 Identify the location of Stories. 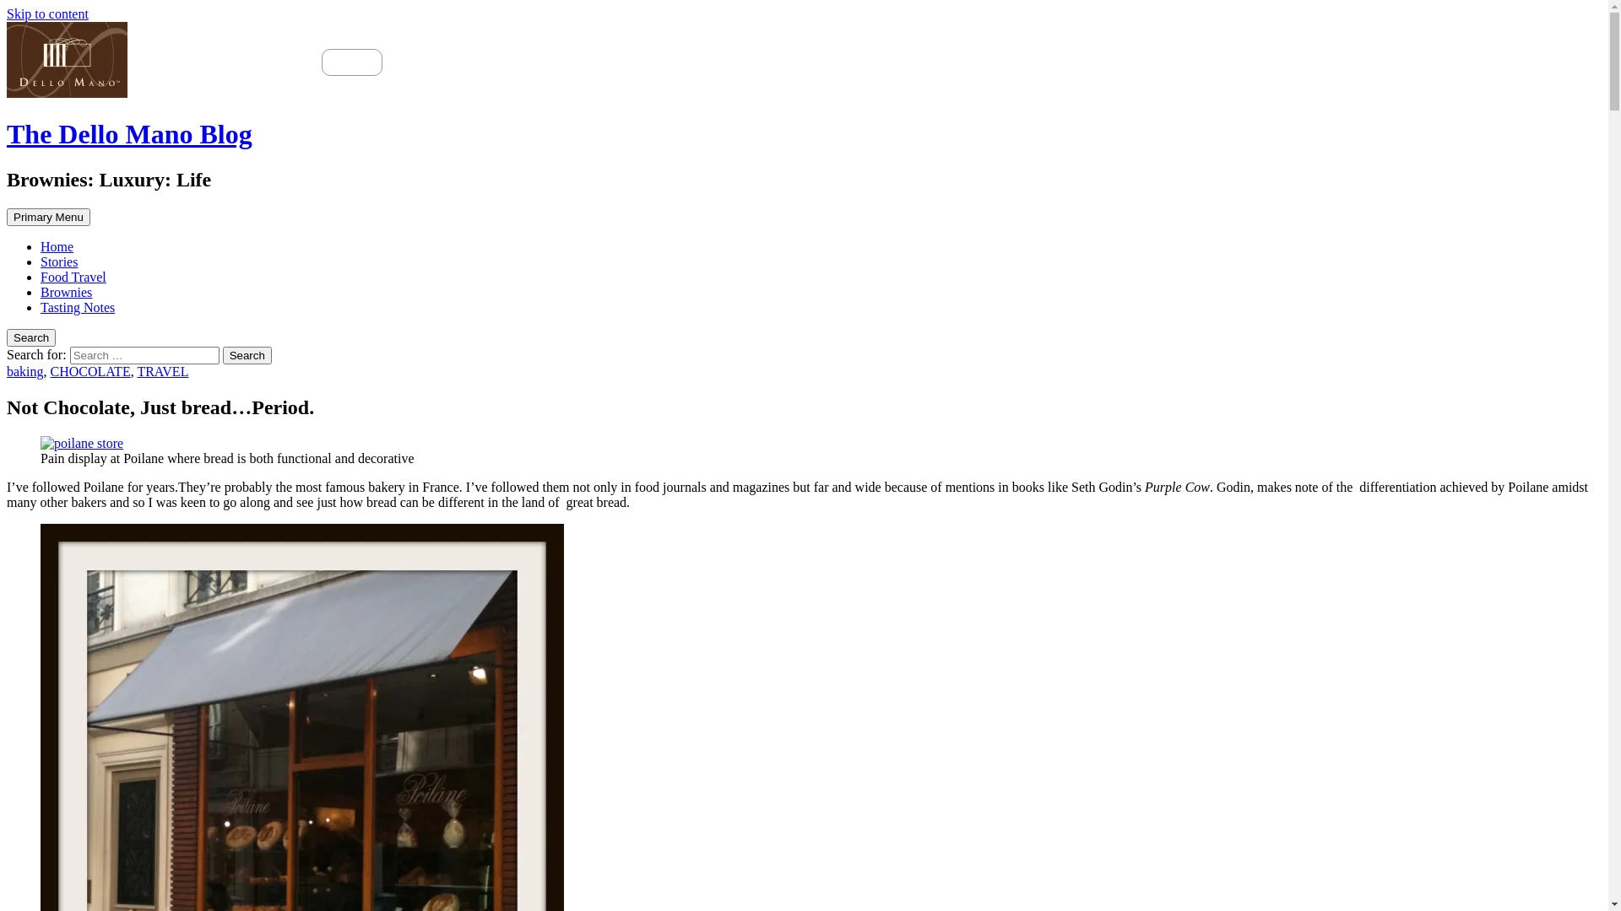
(59, 261).